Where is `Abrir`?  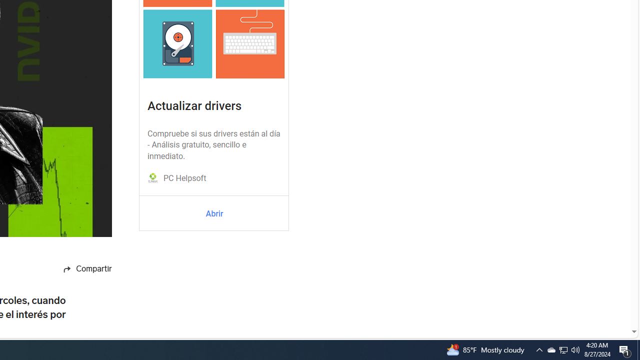 Abrir is located at coordinates (214, 214).